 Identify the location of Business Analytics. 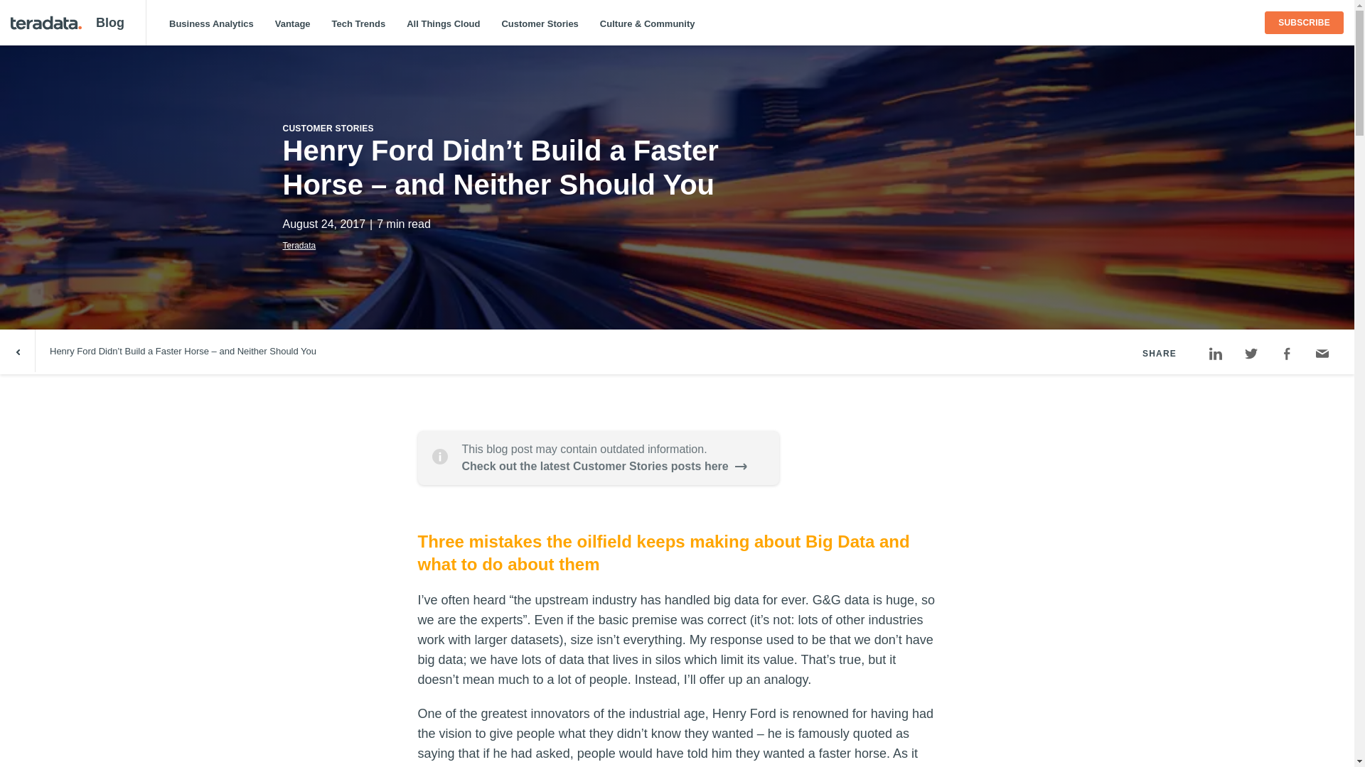
(211, 23).